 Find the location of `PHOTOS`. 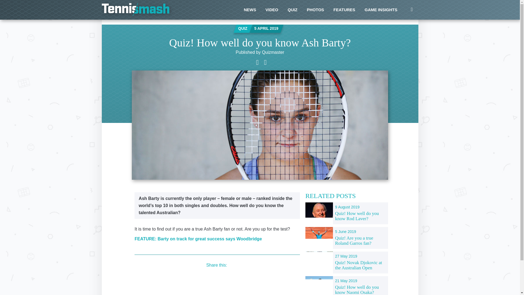

PHOTOS is located at coordinates (315, 10).